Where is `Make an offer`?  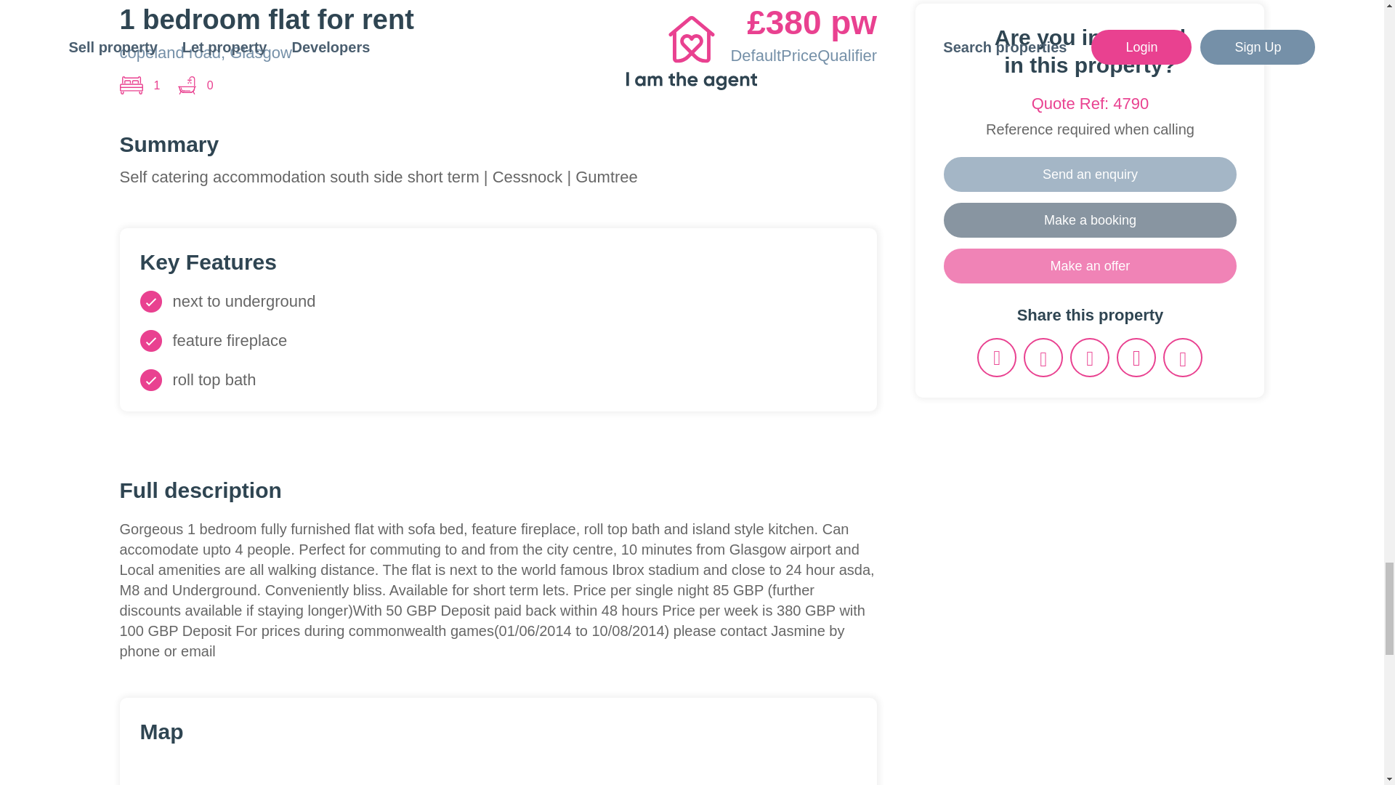
Make an offer is located at coordinates (1090, 266).